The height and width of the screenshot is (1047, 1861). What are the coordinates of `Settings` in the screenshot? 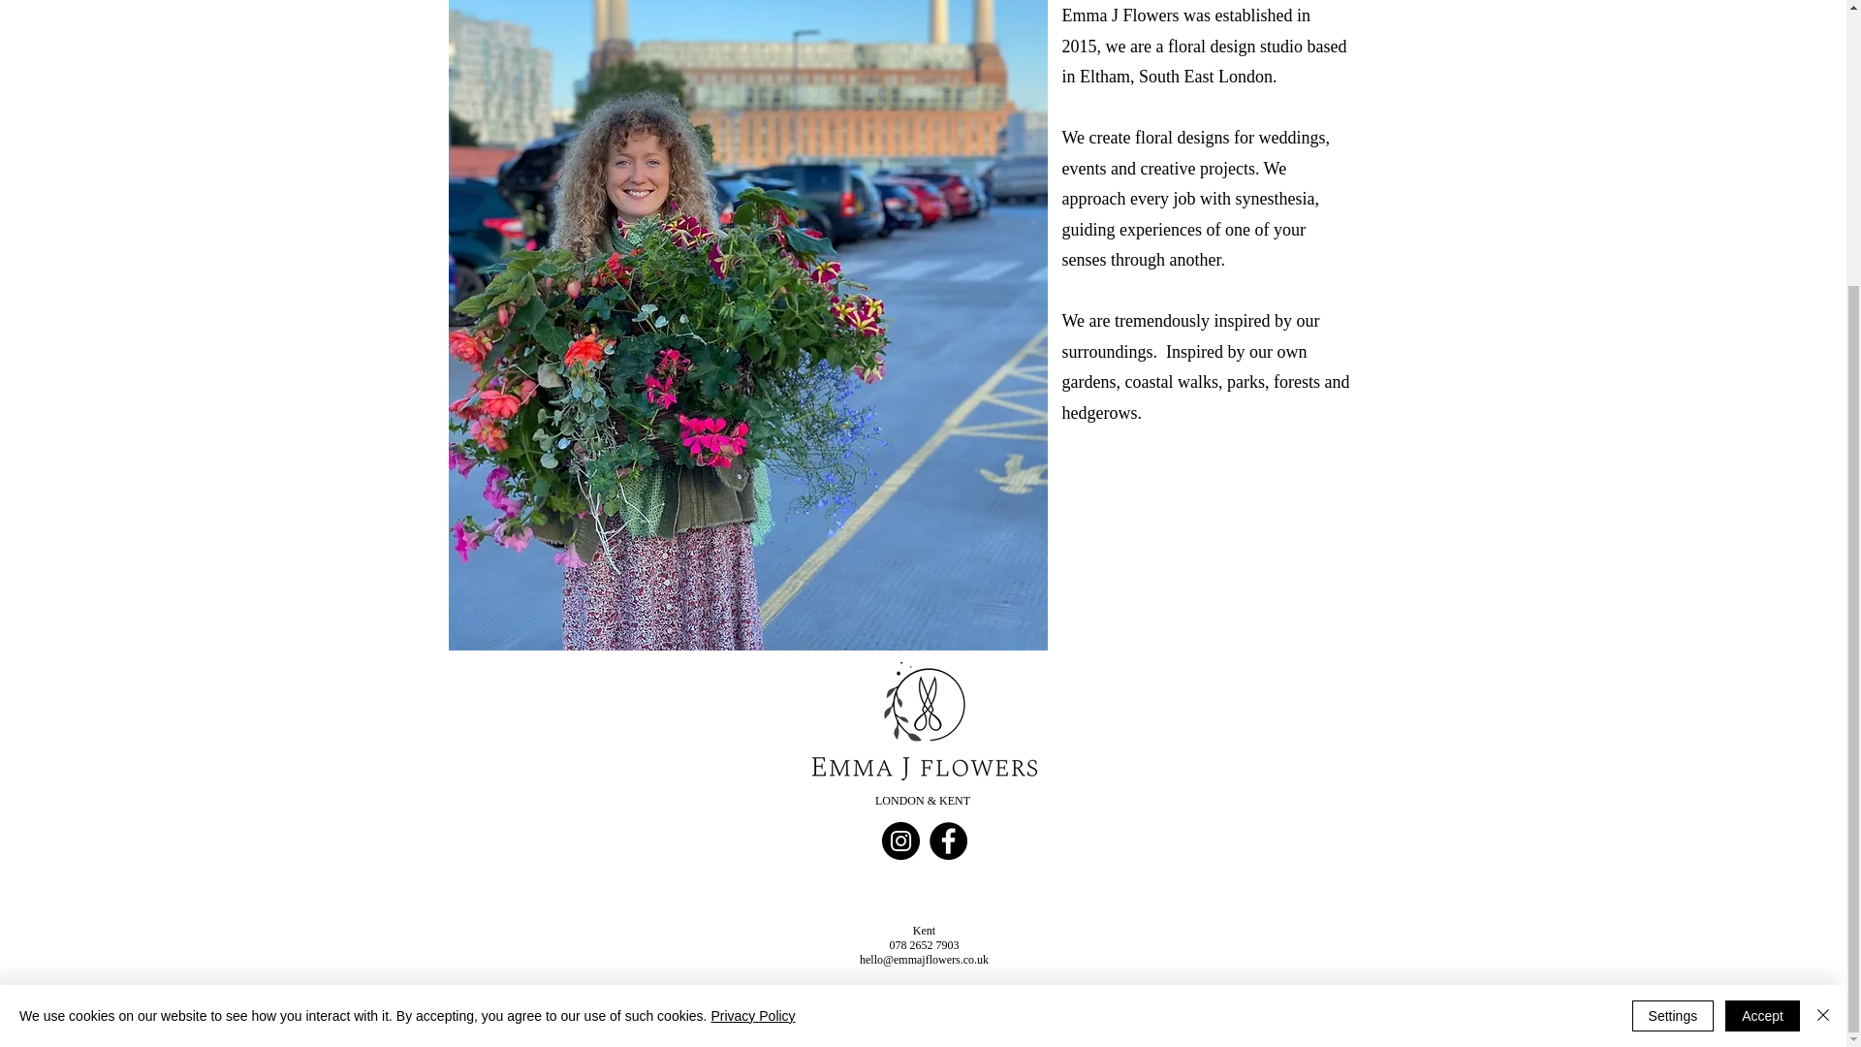 It's located at (1673, 636).